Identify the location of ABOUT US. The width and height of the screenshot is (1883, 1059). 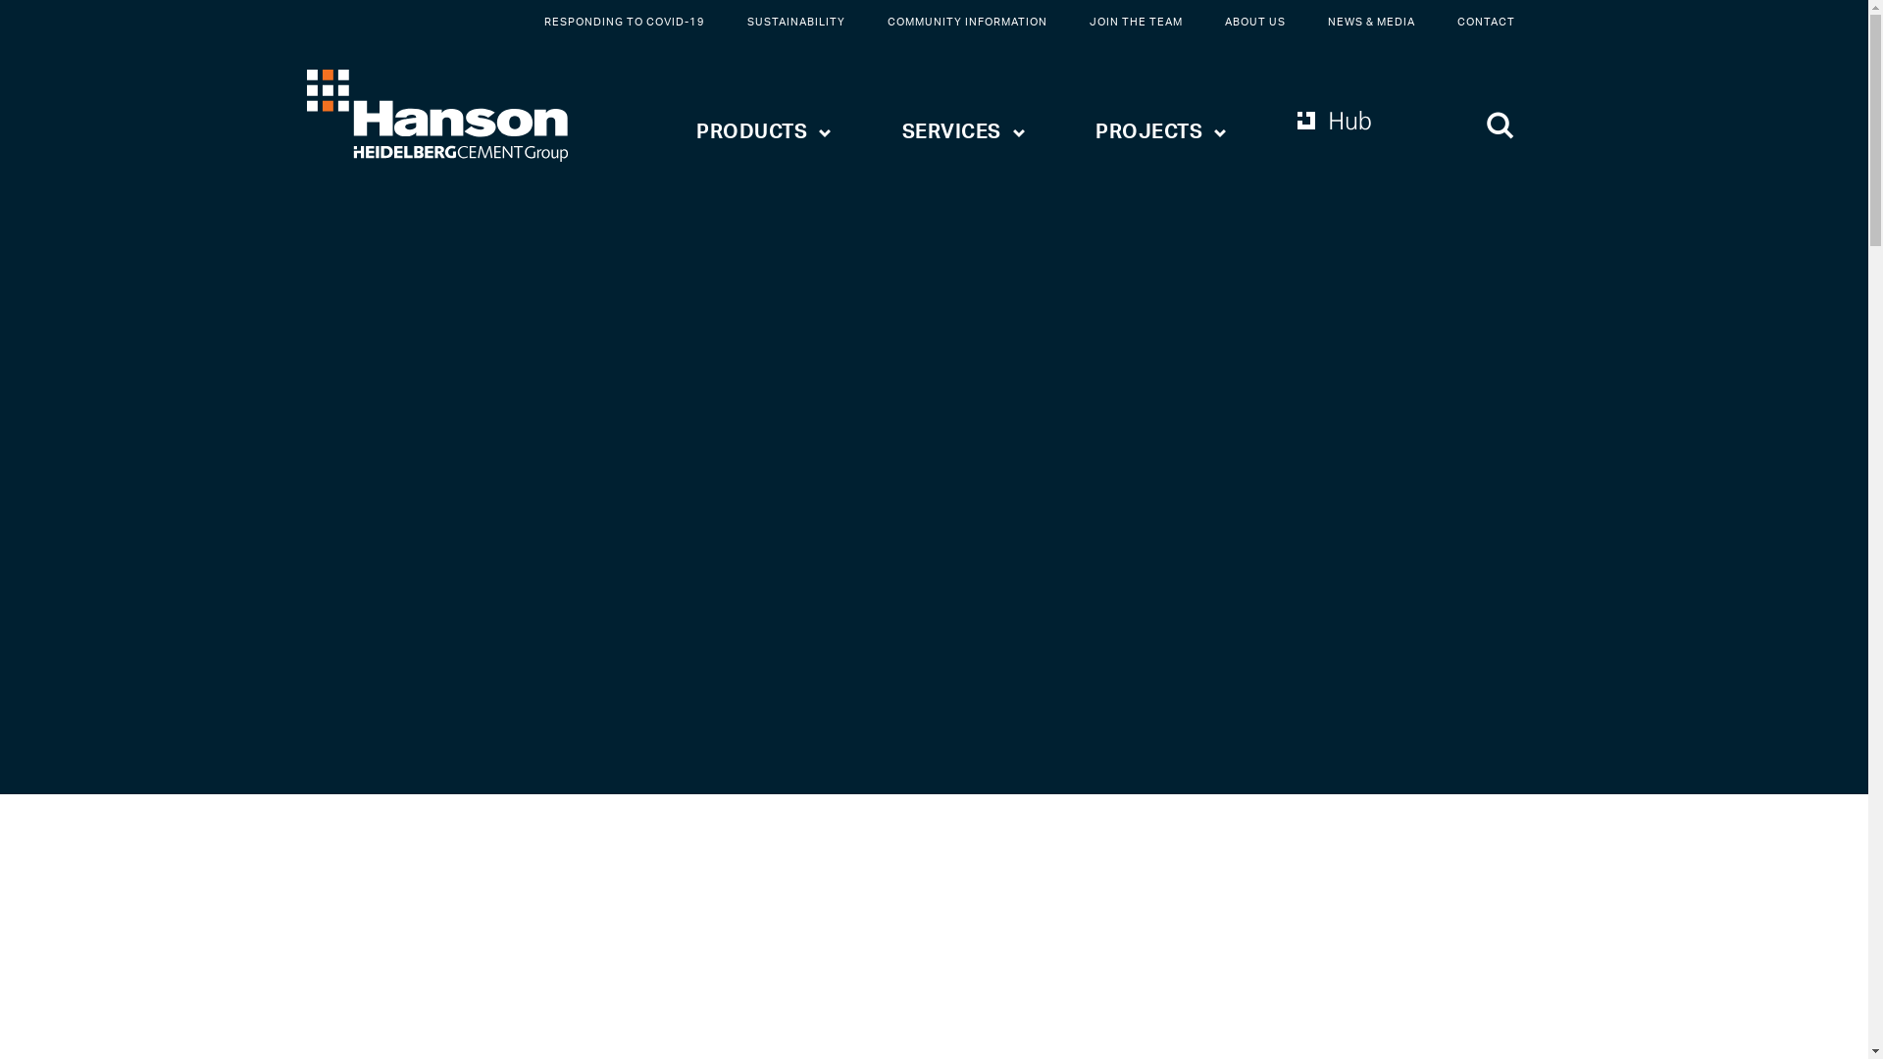
(1254, 22).